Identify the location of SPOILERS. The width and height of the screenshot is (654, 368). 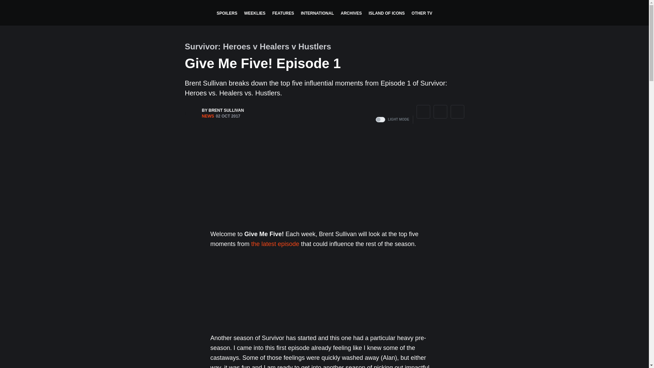
(227, 14).